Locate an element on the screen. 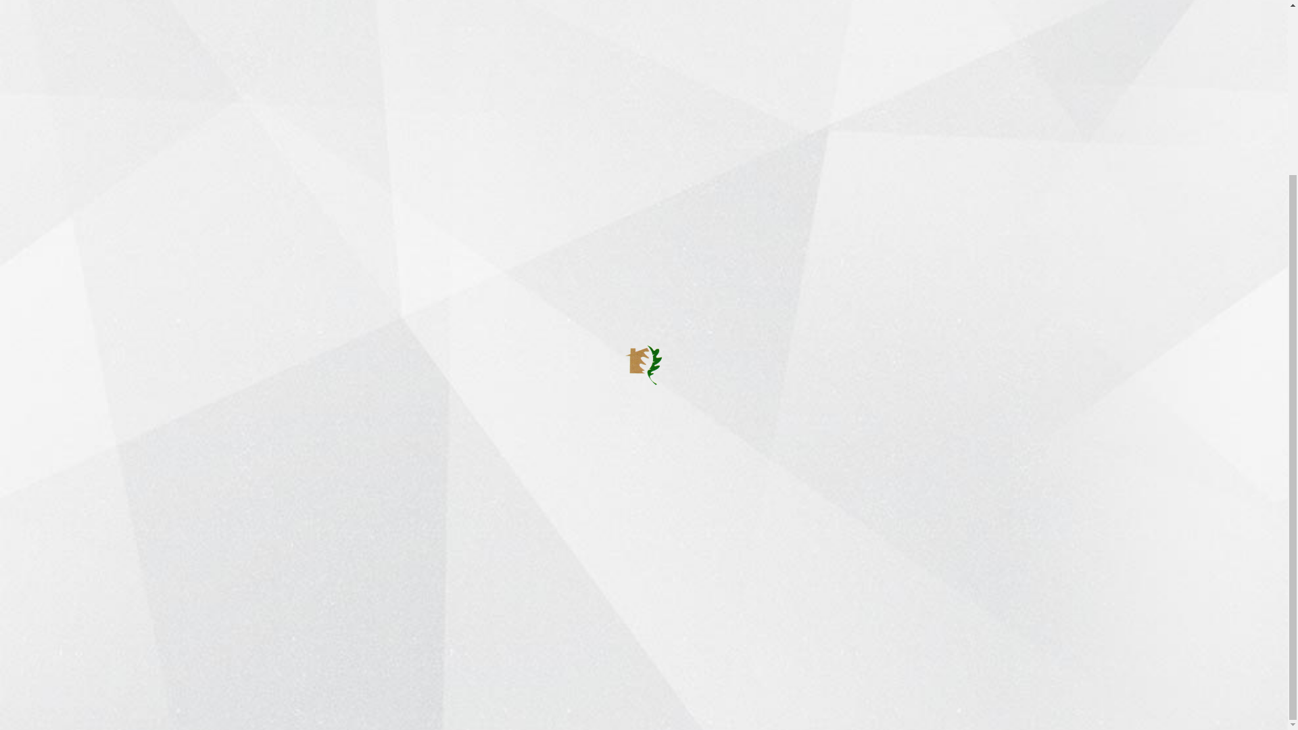 The height and width of the screenshot is (730, 1298). Contact Us is located at coordinates (1061, 700).